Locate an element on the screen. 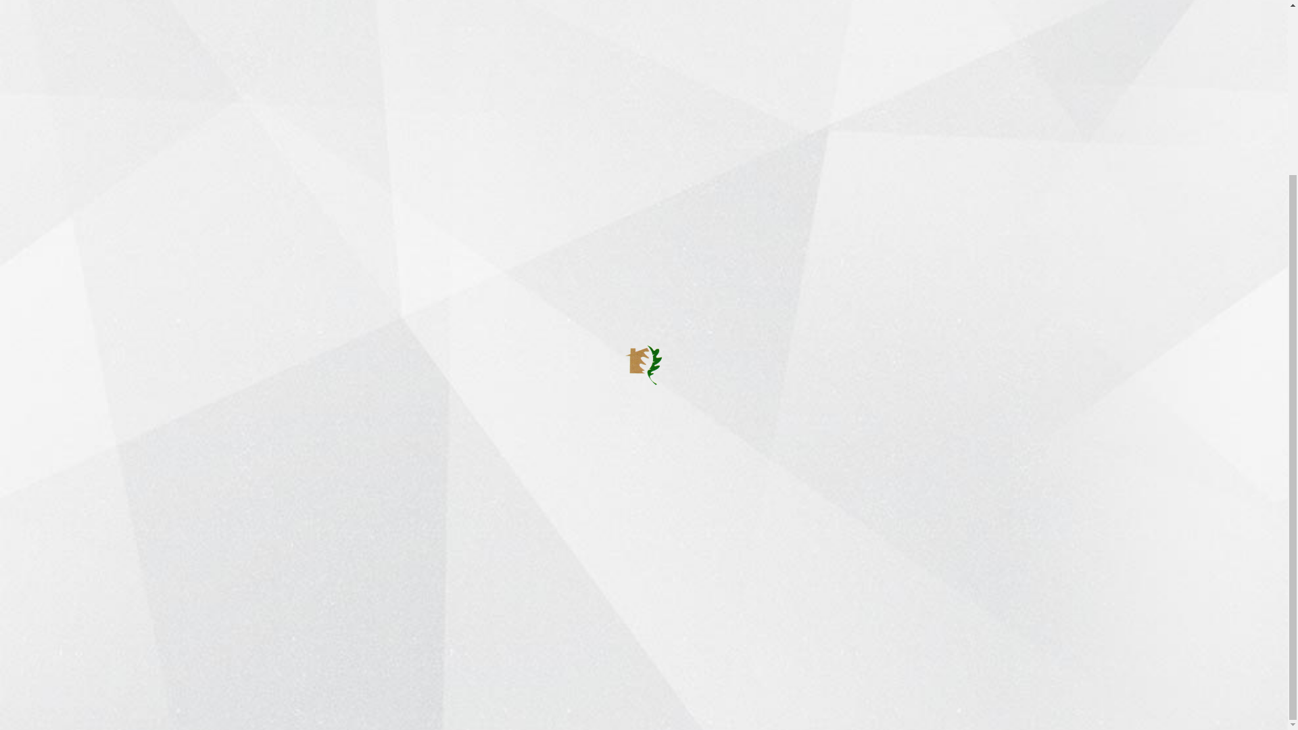 The height and width of the screenshot is (730, 1298). Contact Us is located at coordinates (1061, 700).